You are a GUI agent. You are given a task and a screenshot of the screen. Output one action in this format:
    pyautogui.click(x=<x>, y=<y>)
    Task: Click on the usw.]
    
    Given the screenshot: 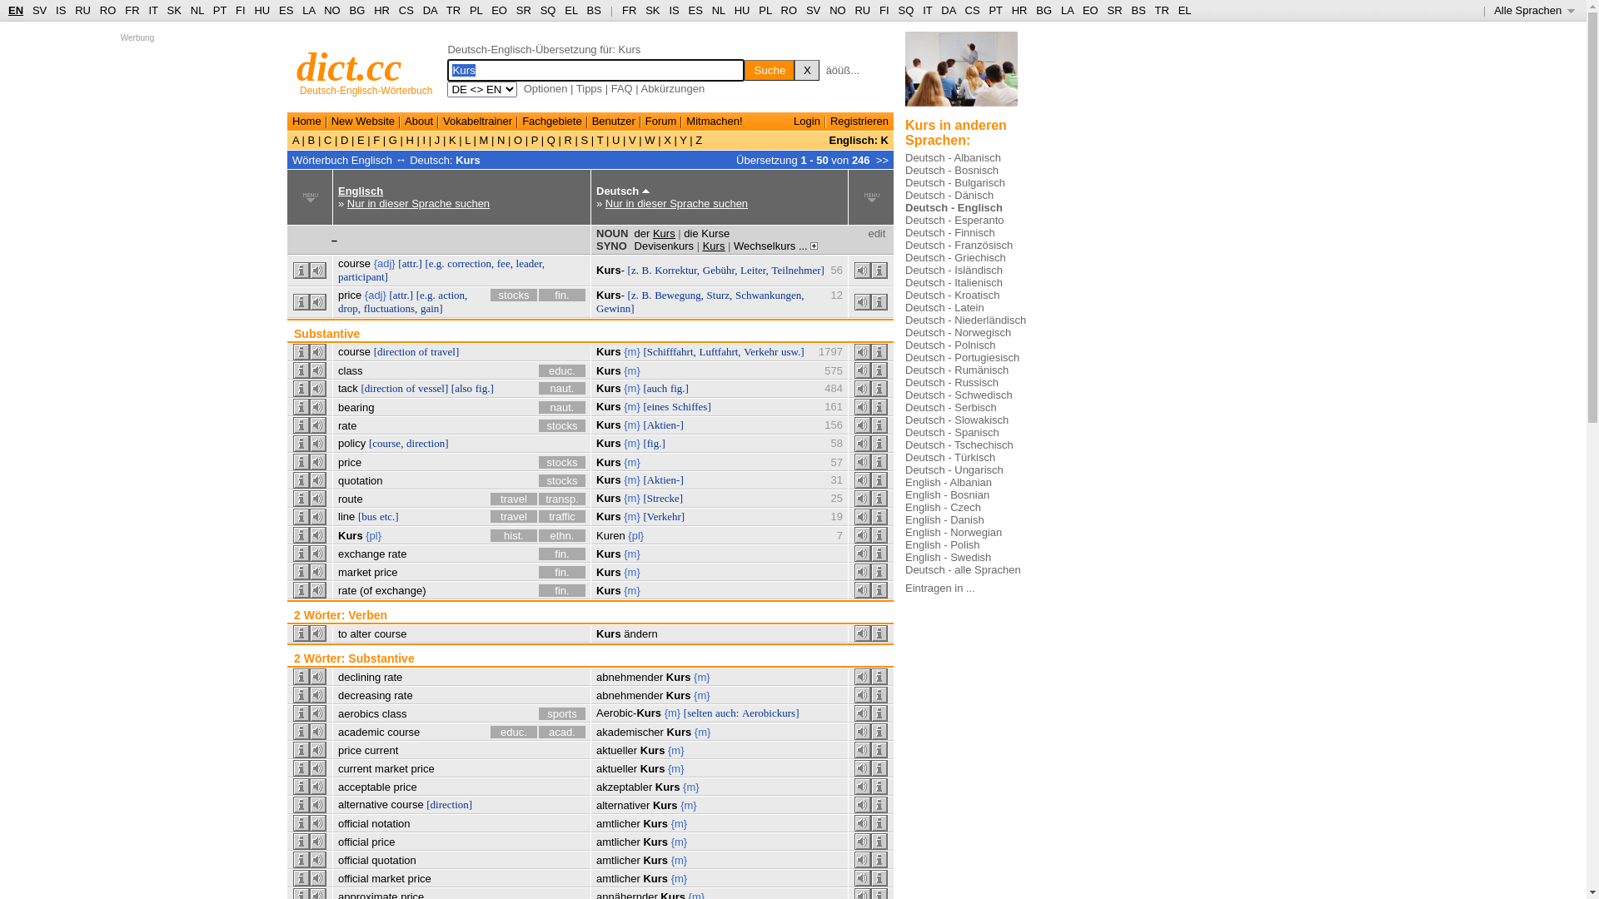 What is the action you would take?
    pyautogui.click(x=793, y=351)
    